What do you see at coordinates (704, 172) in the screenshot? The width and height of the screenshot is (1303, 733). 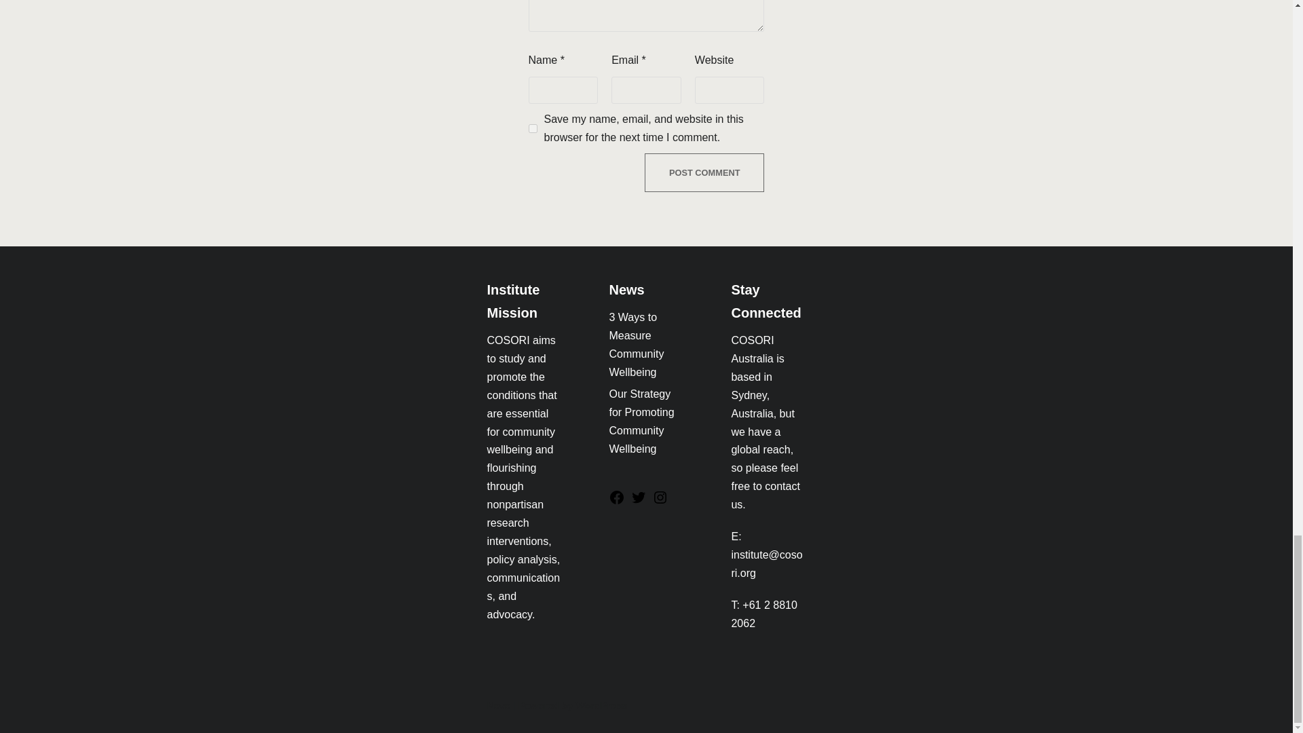 I see `Post Comment` at bounding box center [704, 172].